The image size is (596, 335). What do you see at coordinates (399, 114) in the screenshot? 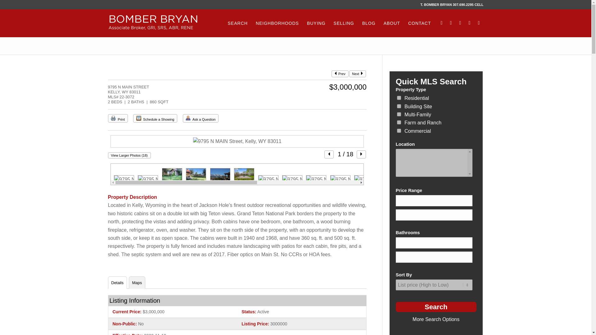
I see `C` at bounding box center [399, 114].